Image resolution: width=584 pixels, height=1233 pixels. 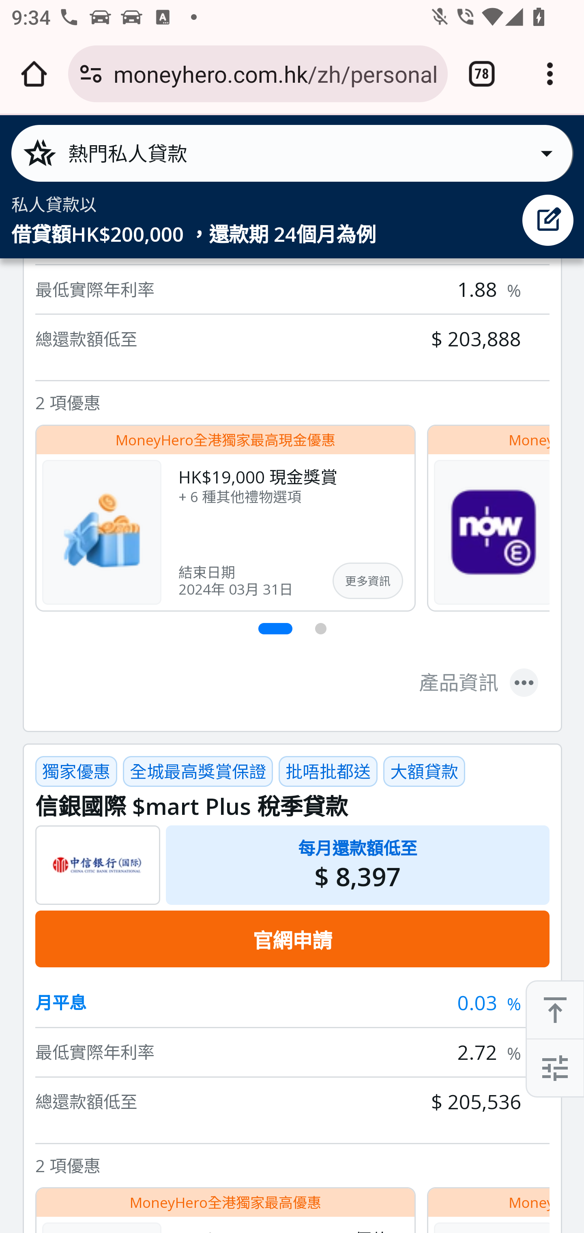 What do you see at coordinates (321, 629) in the screenshot?
I see `Go to slide 2` at bounding box center [321, 629].